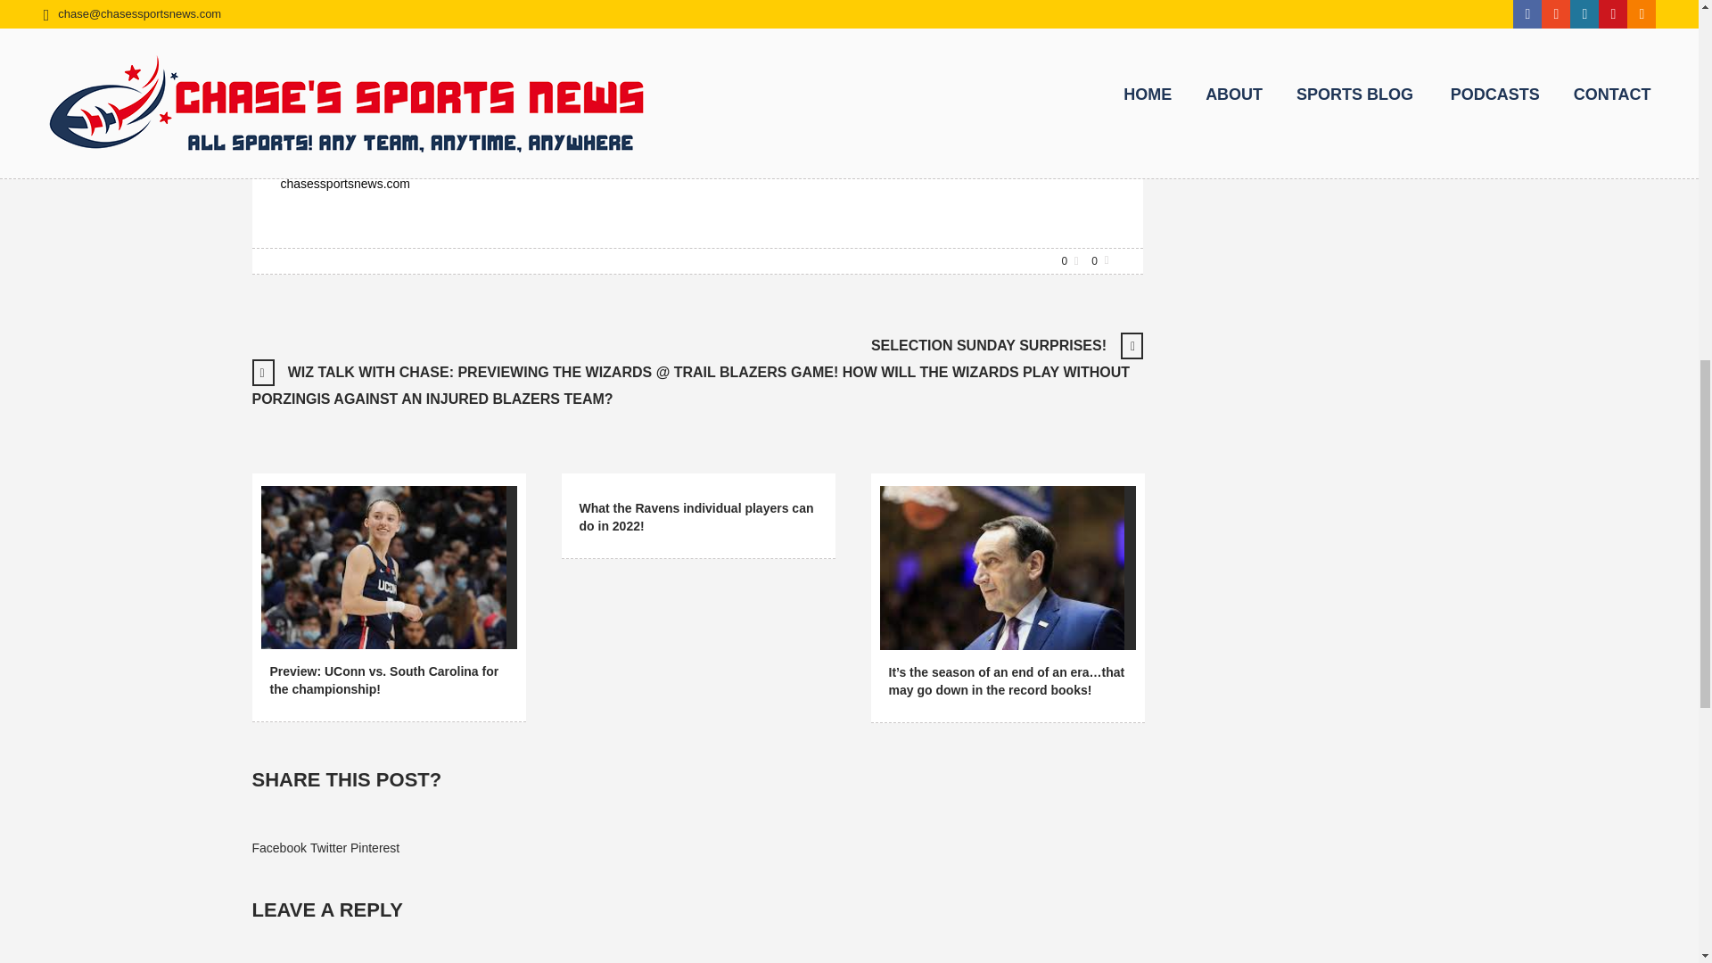 The image size is (1712, 963). What do you see at coordinates (697, 517) in the screenshot?
I see `What the Ravens individual players can do in 2022!` at bounding box center [697, 517].